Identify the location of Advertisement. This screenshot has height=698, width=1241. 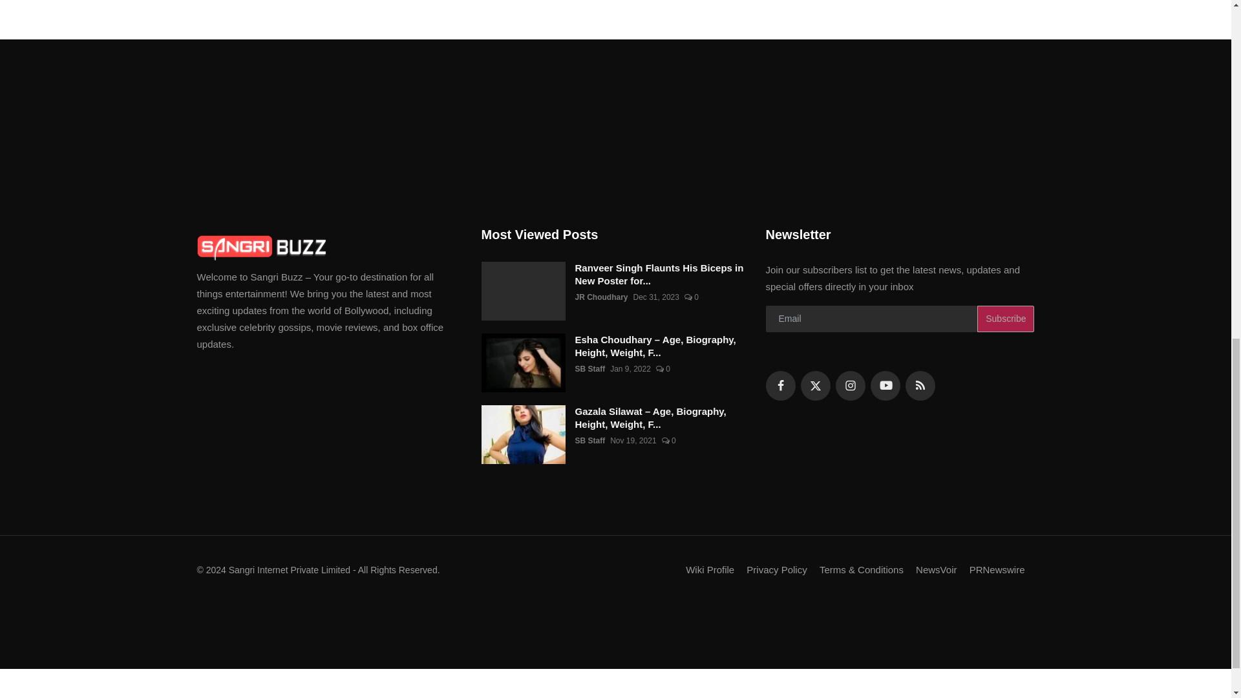
(615, 686).